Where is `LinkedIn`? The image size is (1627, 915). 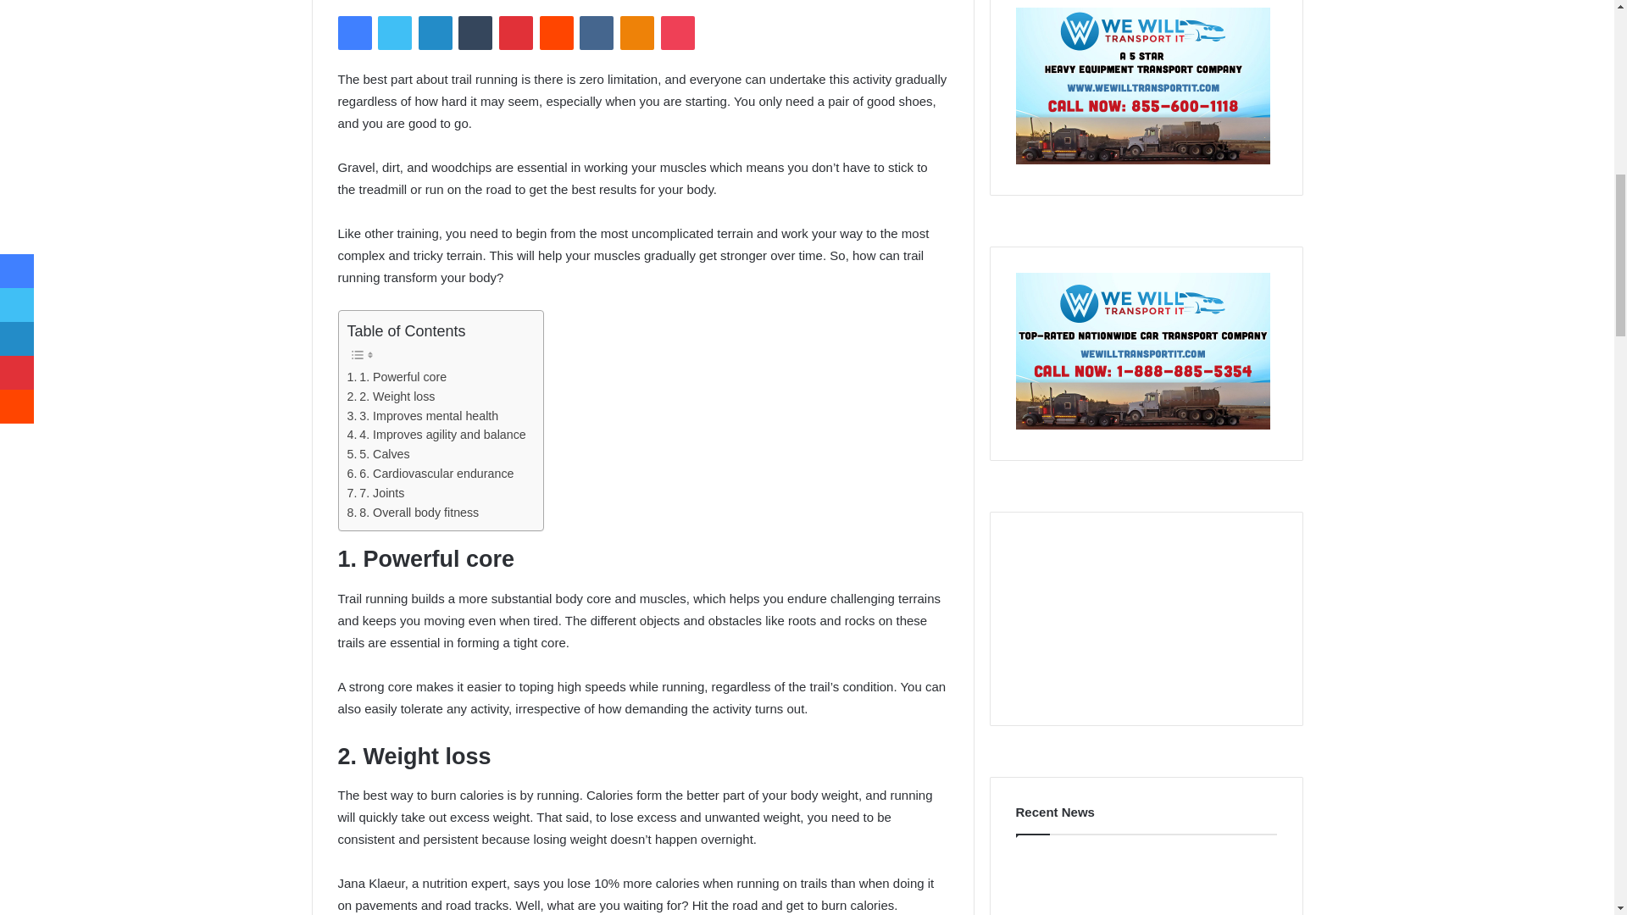 LinkedIn is located at coordinates (435, 33).